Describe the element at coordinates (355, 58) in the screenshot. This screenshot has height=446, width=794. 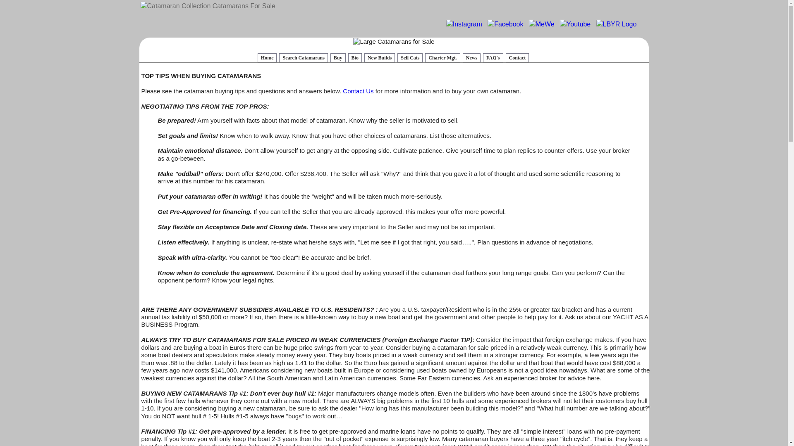
I see `Bio` at that location.